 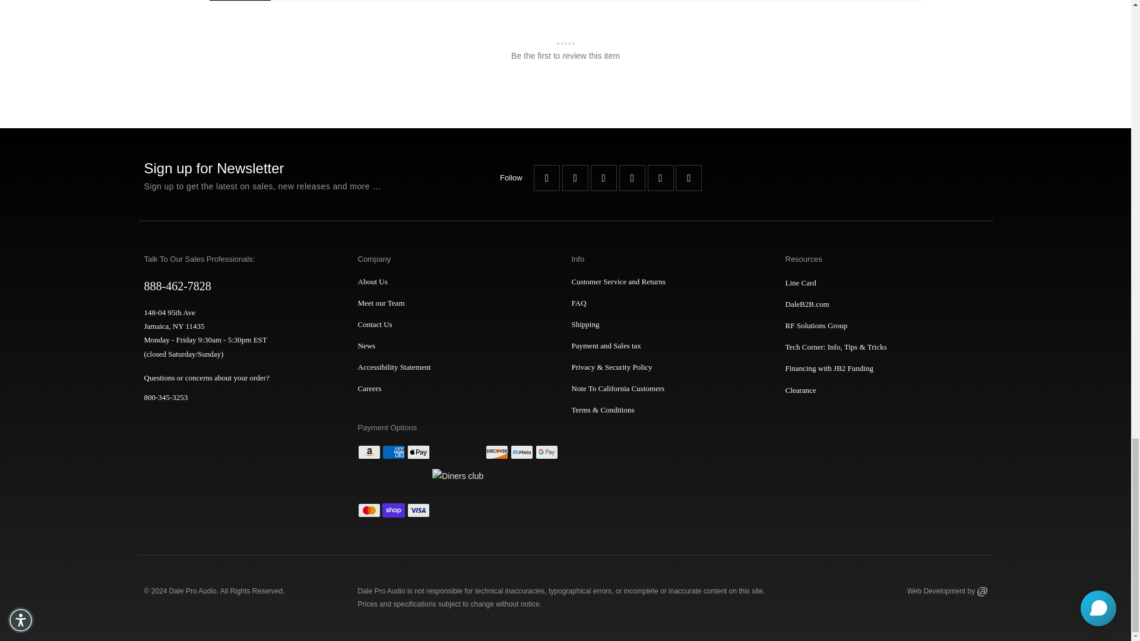 What do you see at coordinates (689, 177) in the screenshot?
I see `Dale Pro Audio on LinkedIn` at bounding box center [689, 177].